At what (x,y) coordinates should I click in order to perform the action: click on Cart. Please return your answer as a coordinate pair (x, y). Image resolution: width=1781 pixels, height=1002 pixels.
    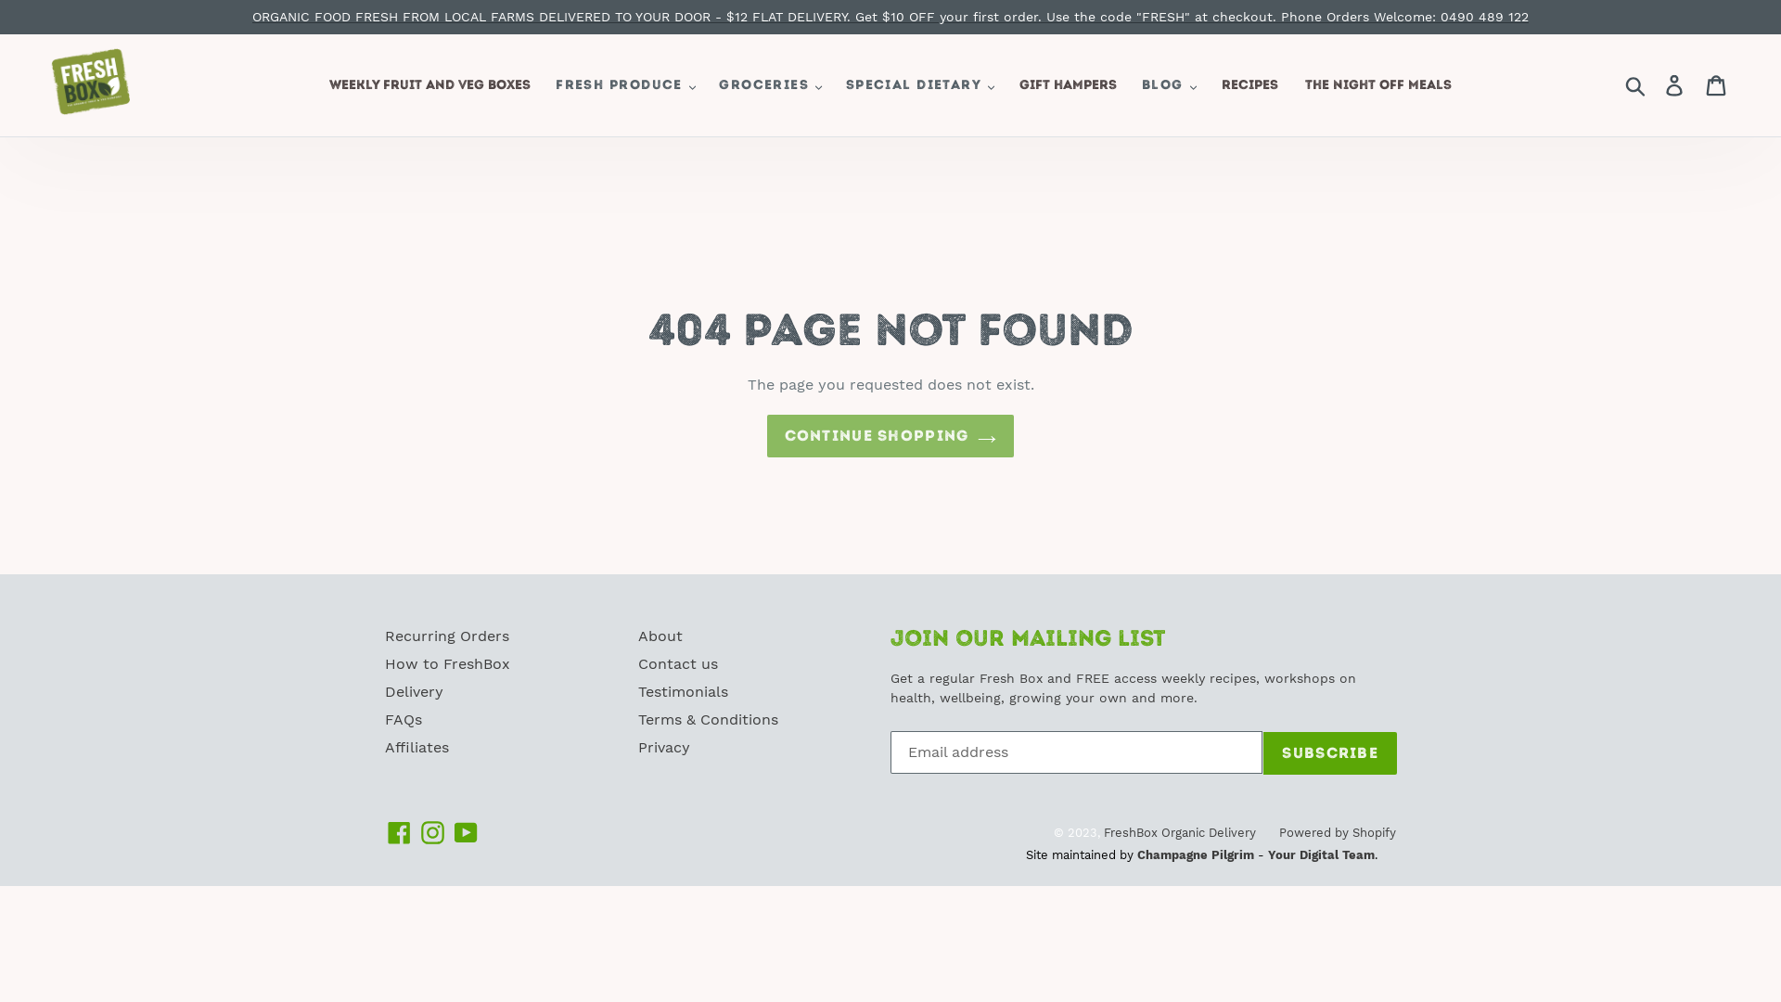
    Looking at the image, I should click on (1718, 85).